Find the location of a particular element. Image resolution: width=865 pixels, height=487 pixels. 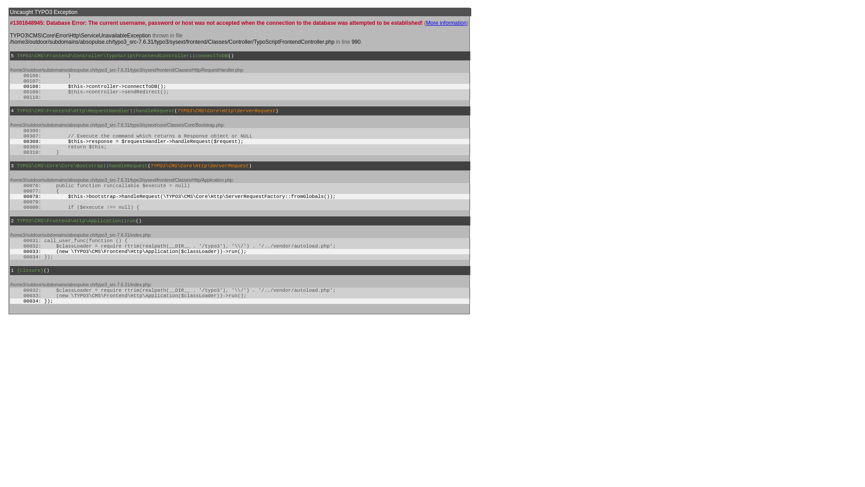

More information is located at coordinates (446, 23).